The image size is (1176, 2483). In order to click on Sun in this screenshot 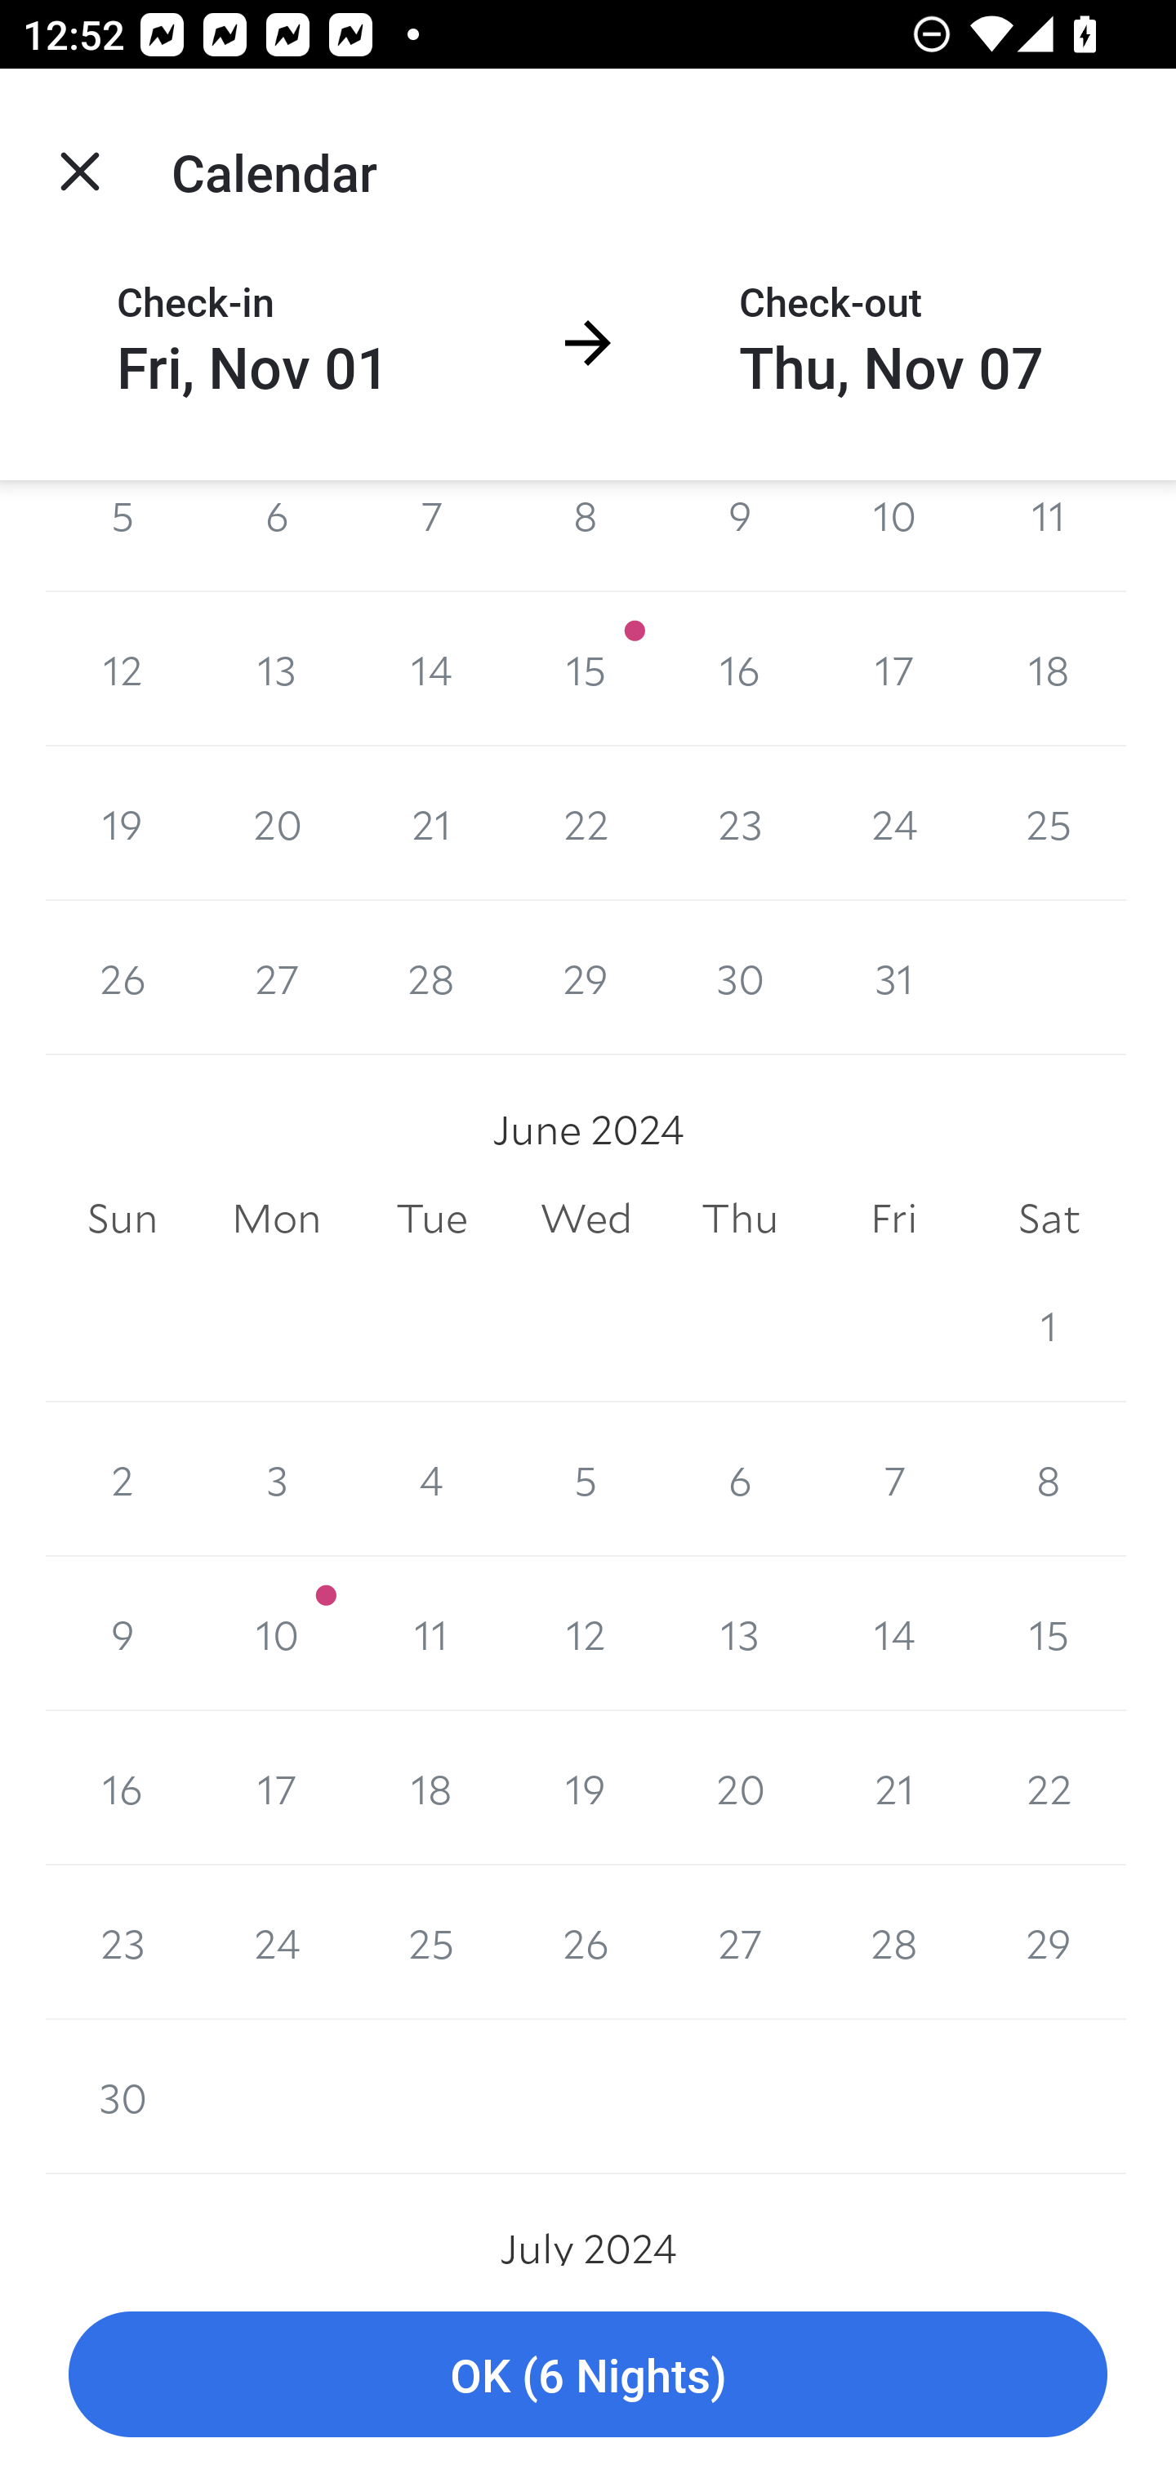, I will do `click(122, 1219)`.